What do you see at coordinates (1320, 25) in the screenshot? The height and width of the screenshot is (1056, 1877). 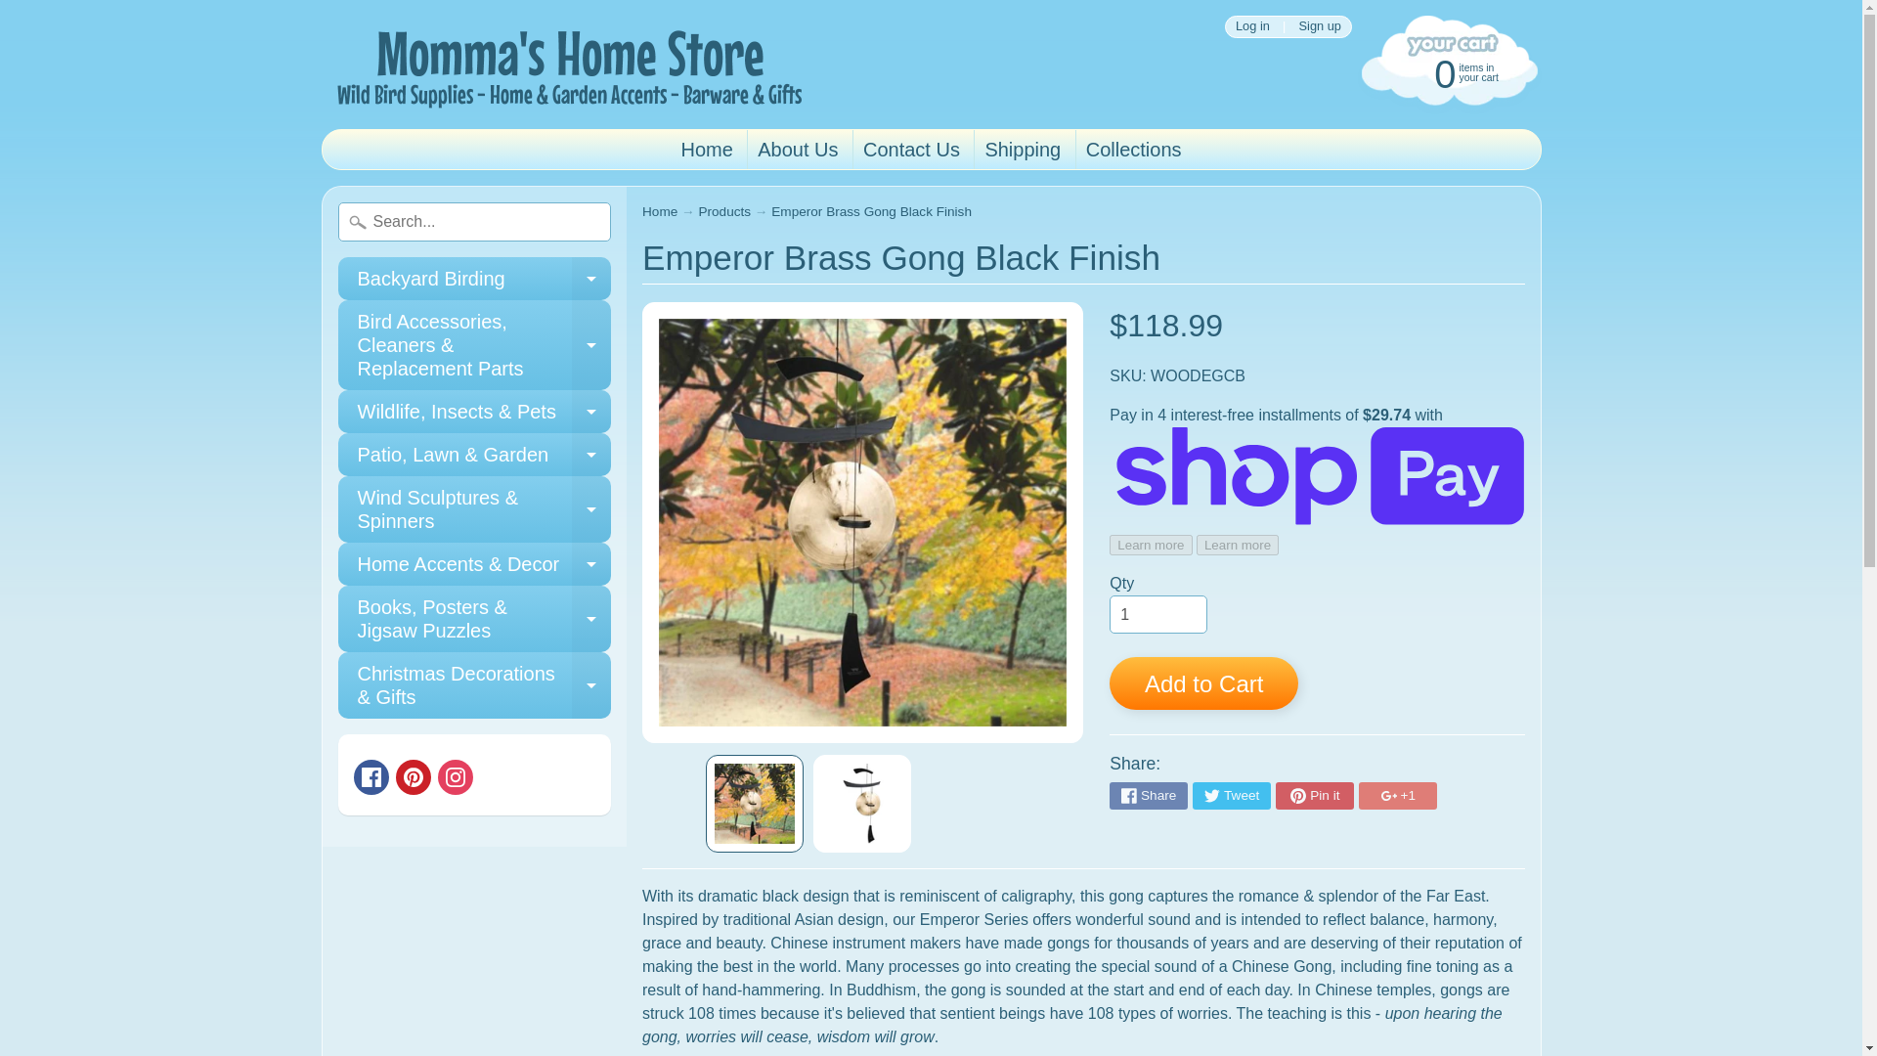 I see `Sign up` at bounding box center [1320, 25].